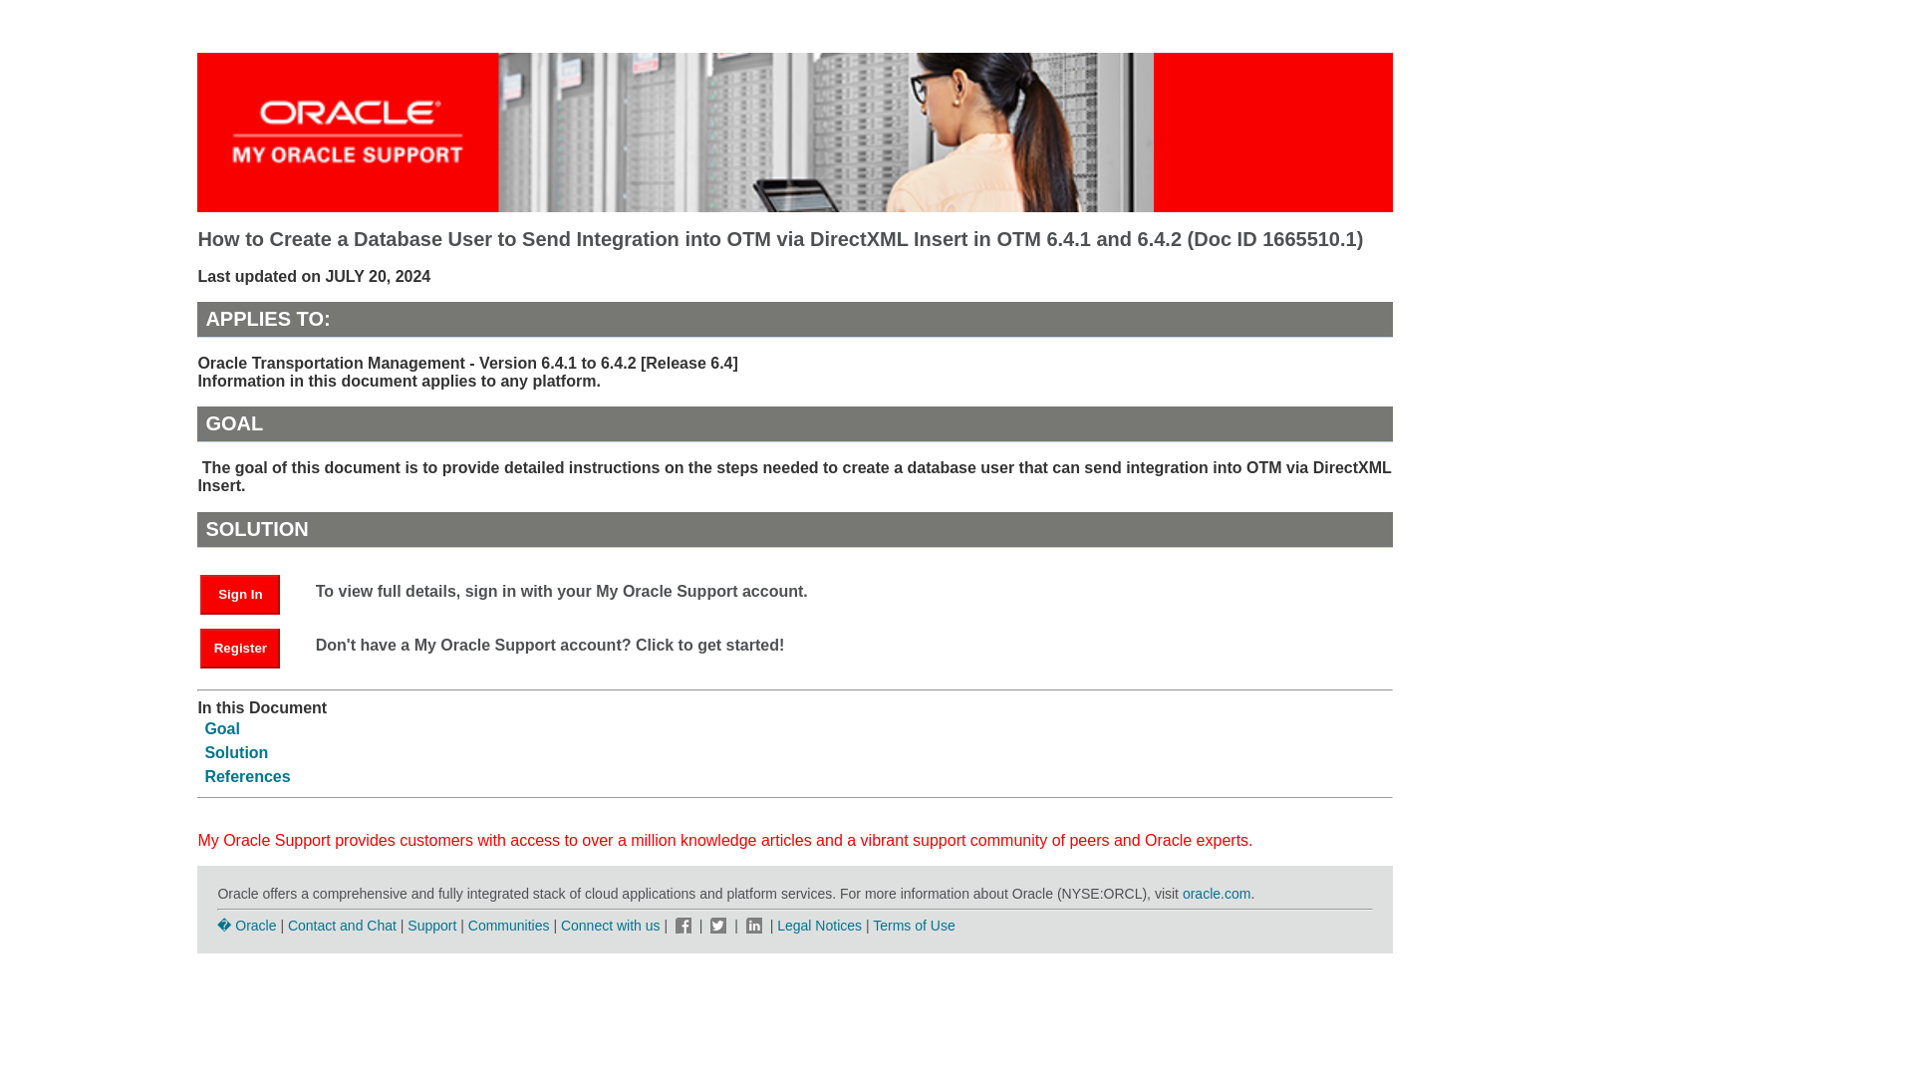 The width and height of the screenshot is (1913, 1076). What do you see at coordinates (250, 593) in the screenshot?
I see `Sign In` at bounding box center [250, 593].